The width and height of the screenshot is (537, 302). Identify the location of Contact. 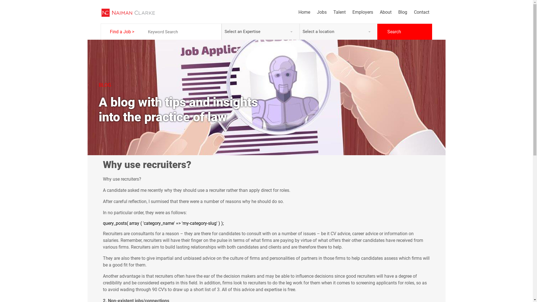
(418, 12).